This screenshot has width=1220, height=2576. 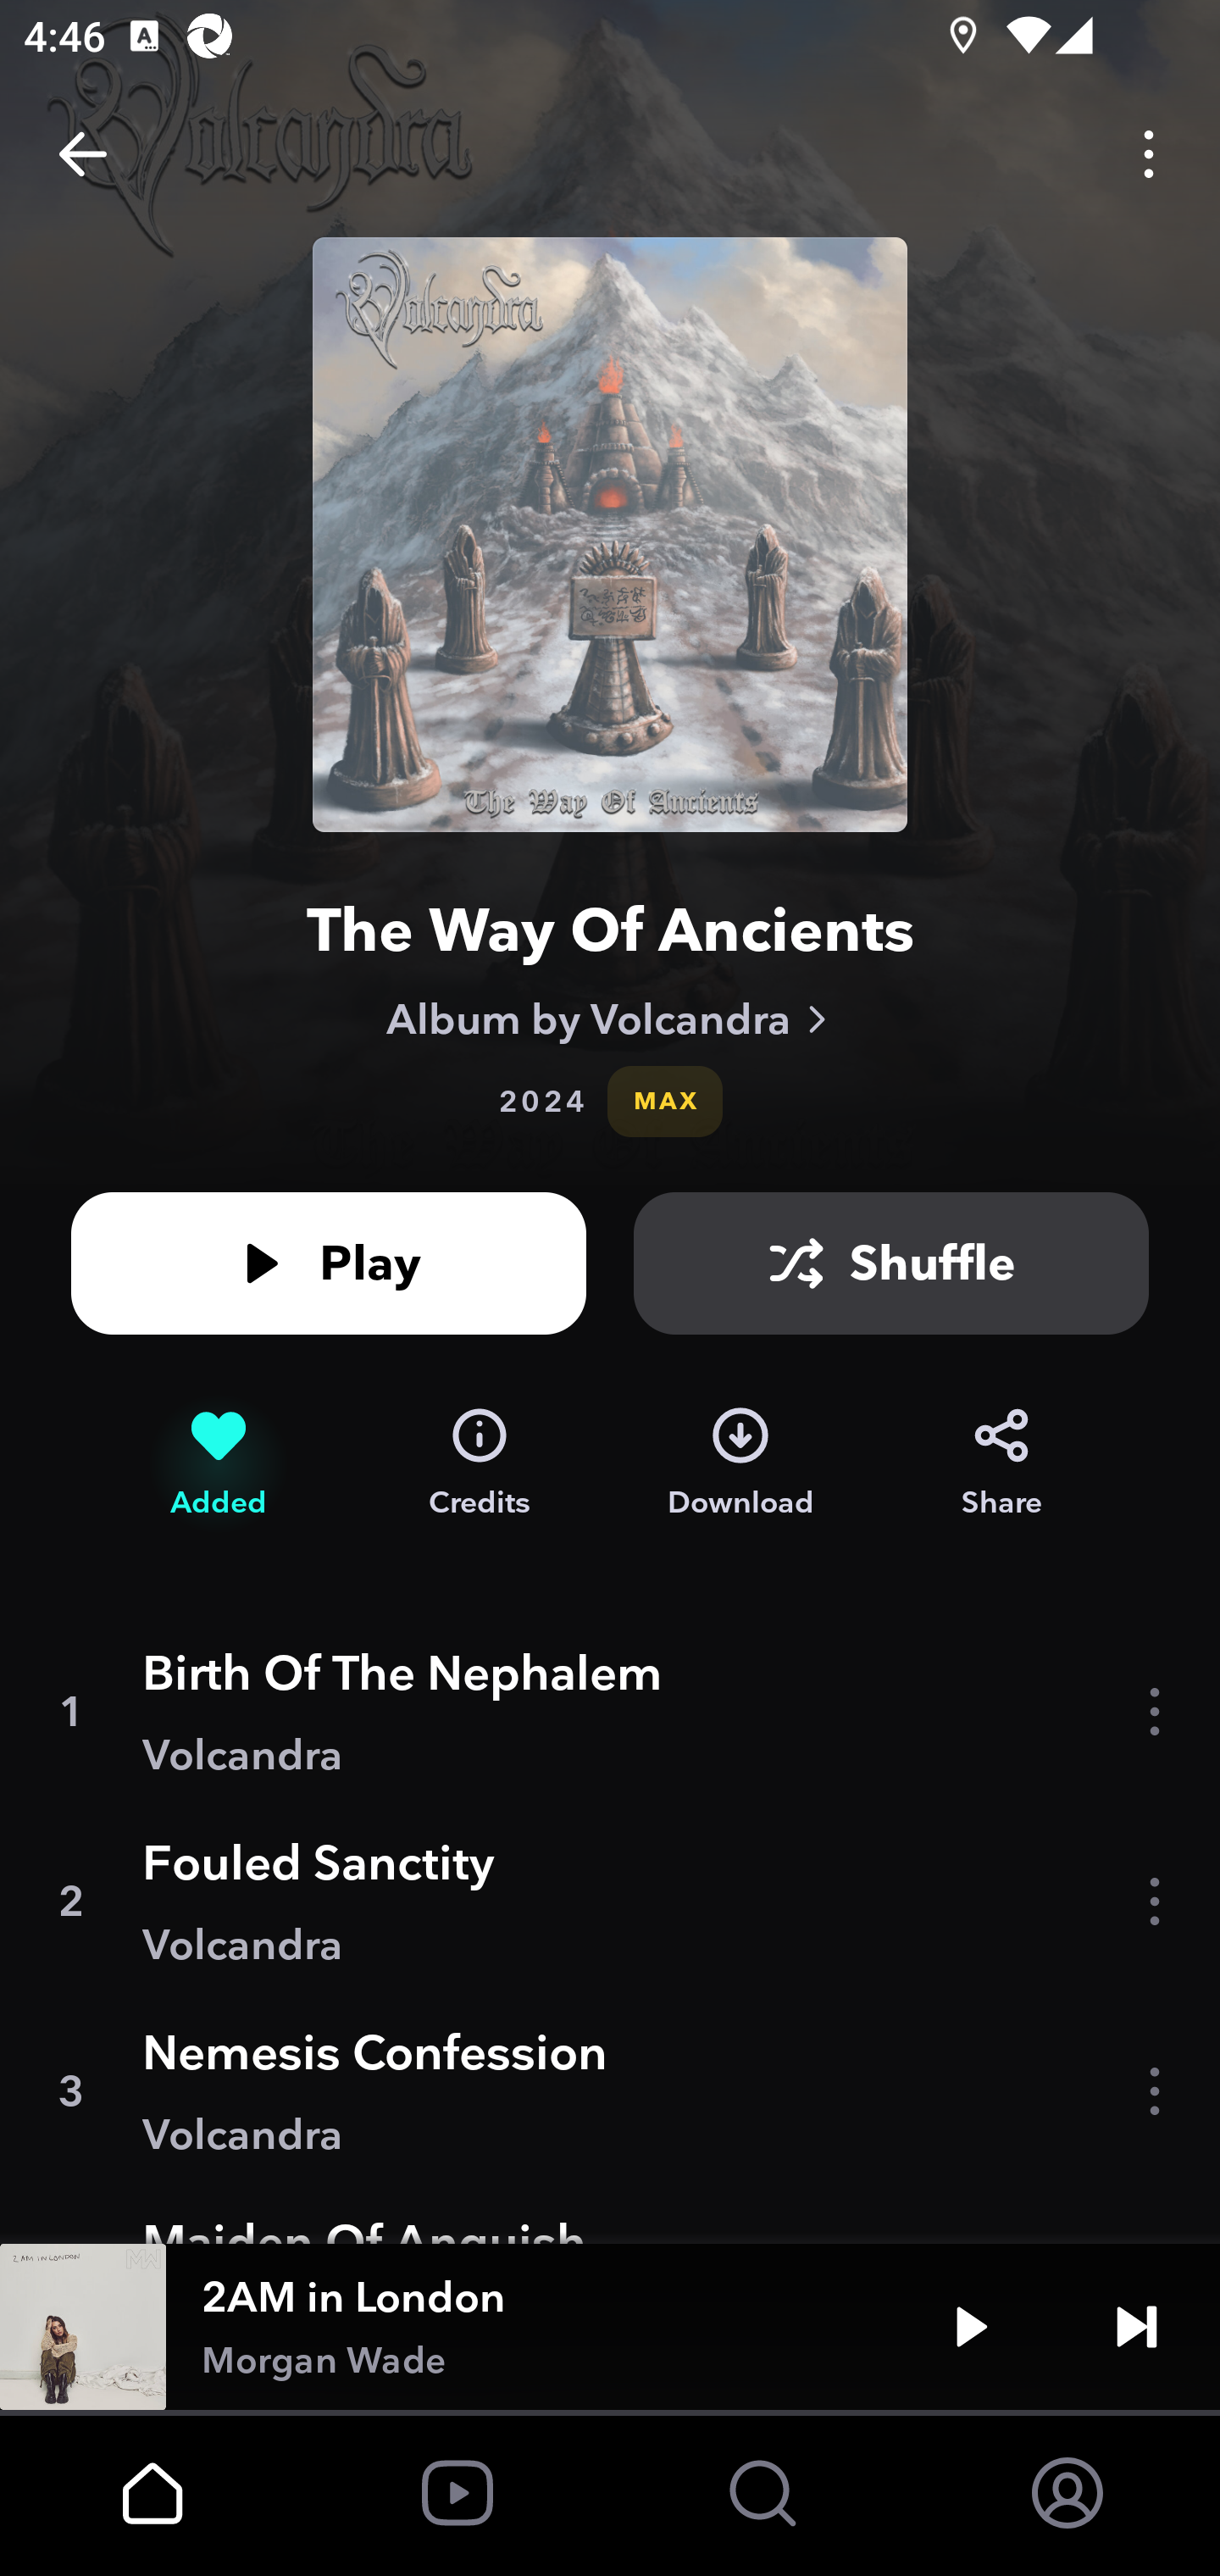 I want to click on Share, so click(x=1001, y=1463).